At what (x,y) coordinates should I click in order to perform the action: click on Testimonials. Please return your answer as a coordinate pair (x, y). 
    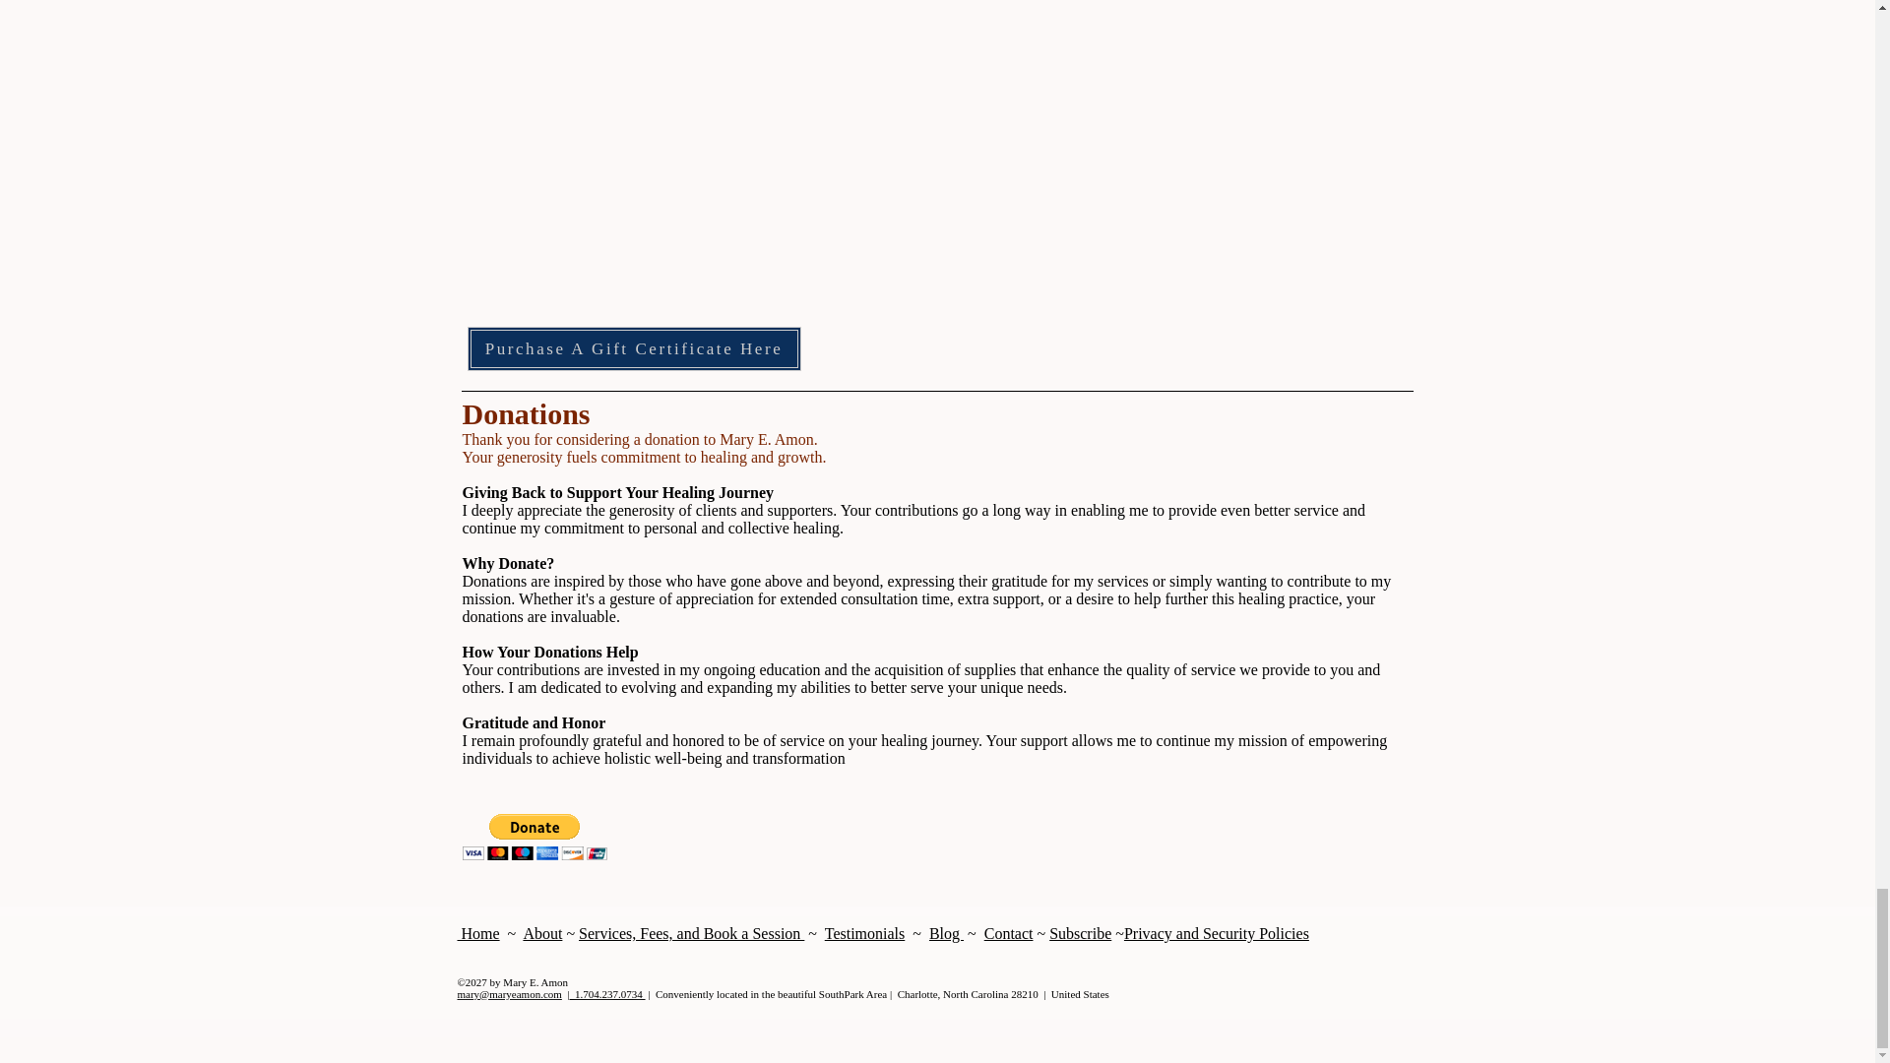
    Looking at the image, I should click on (864, 933).